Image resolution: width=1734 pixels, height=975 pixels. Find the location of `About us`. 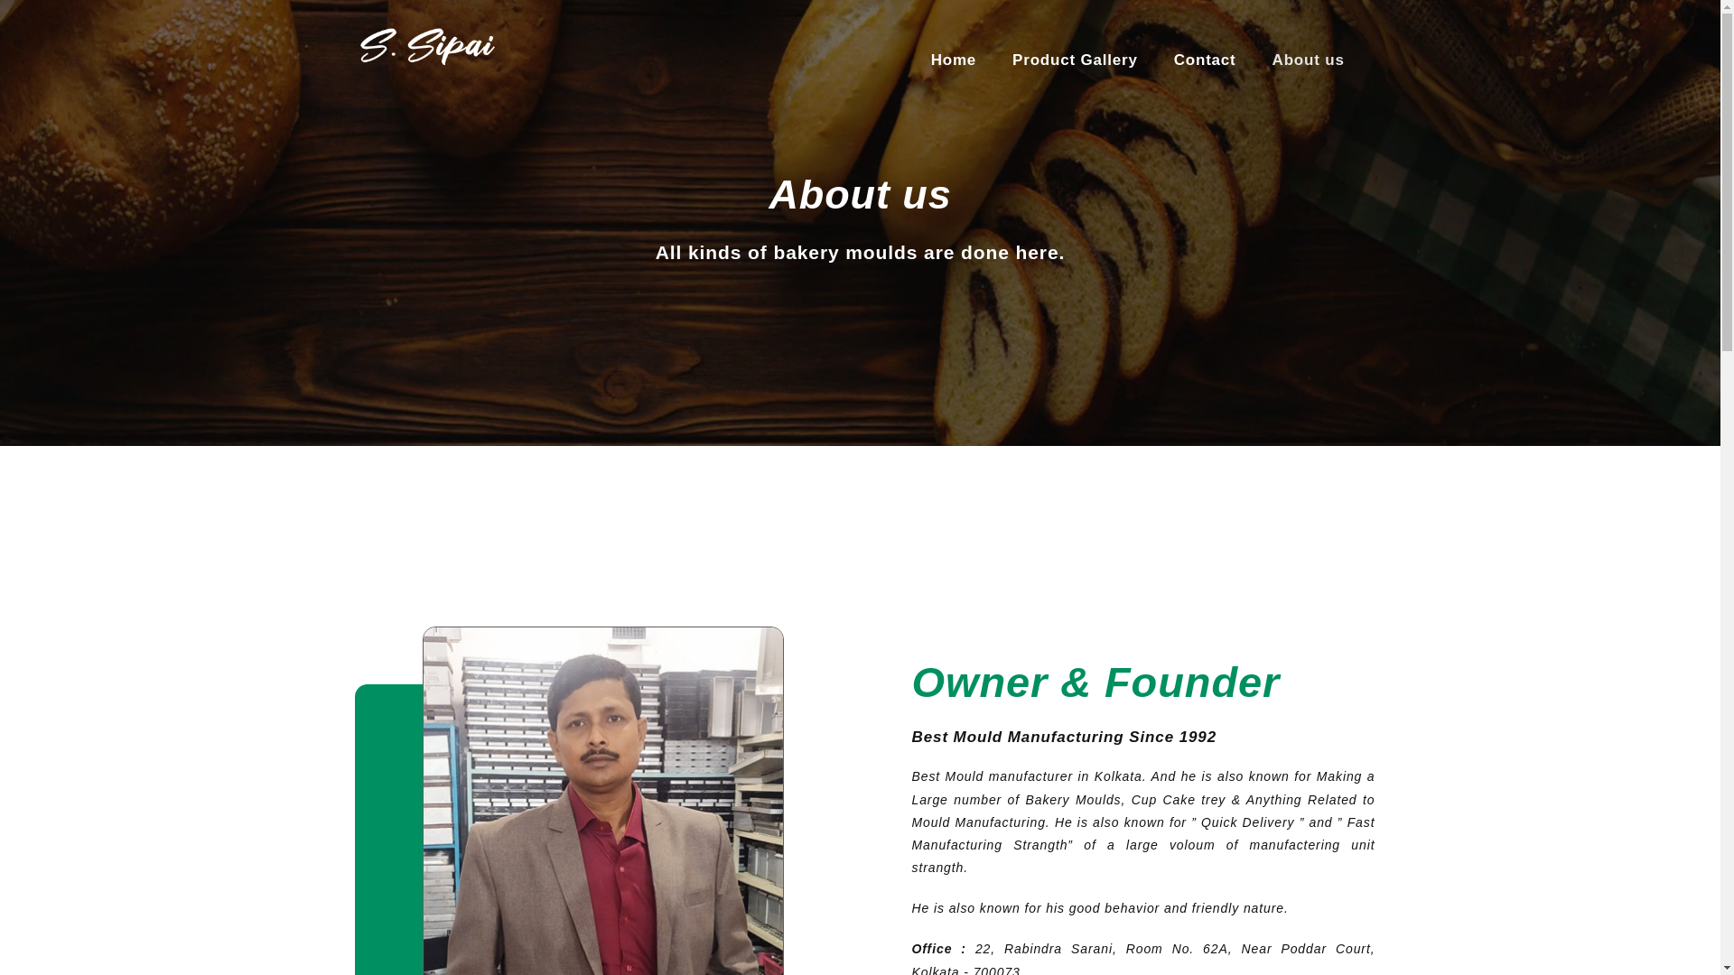

About us is located at coordinates (1308, 60).